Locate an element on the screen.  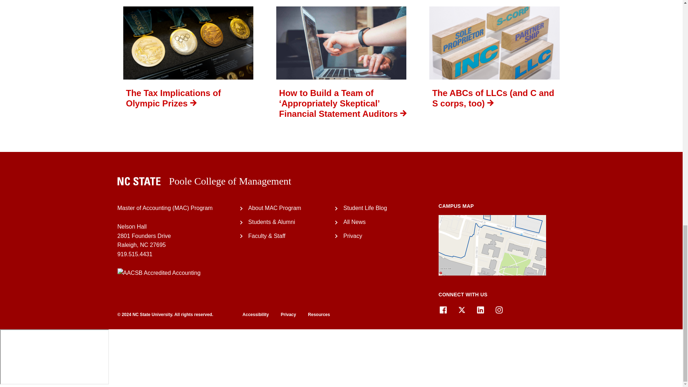
LinkedIn is located at coordinates (480, 310).